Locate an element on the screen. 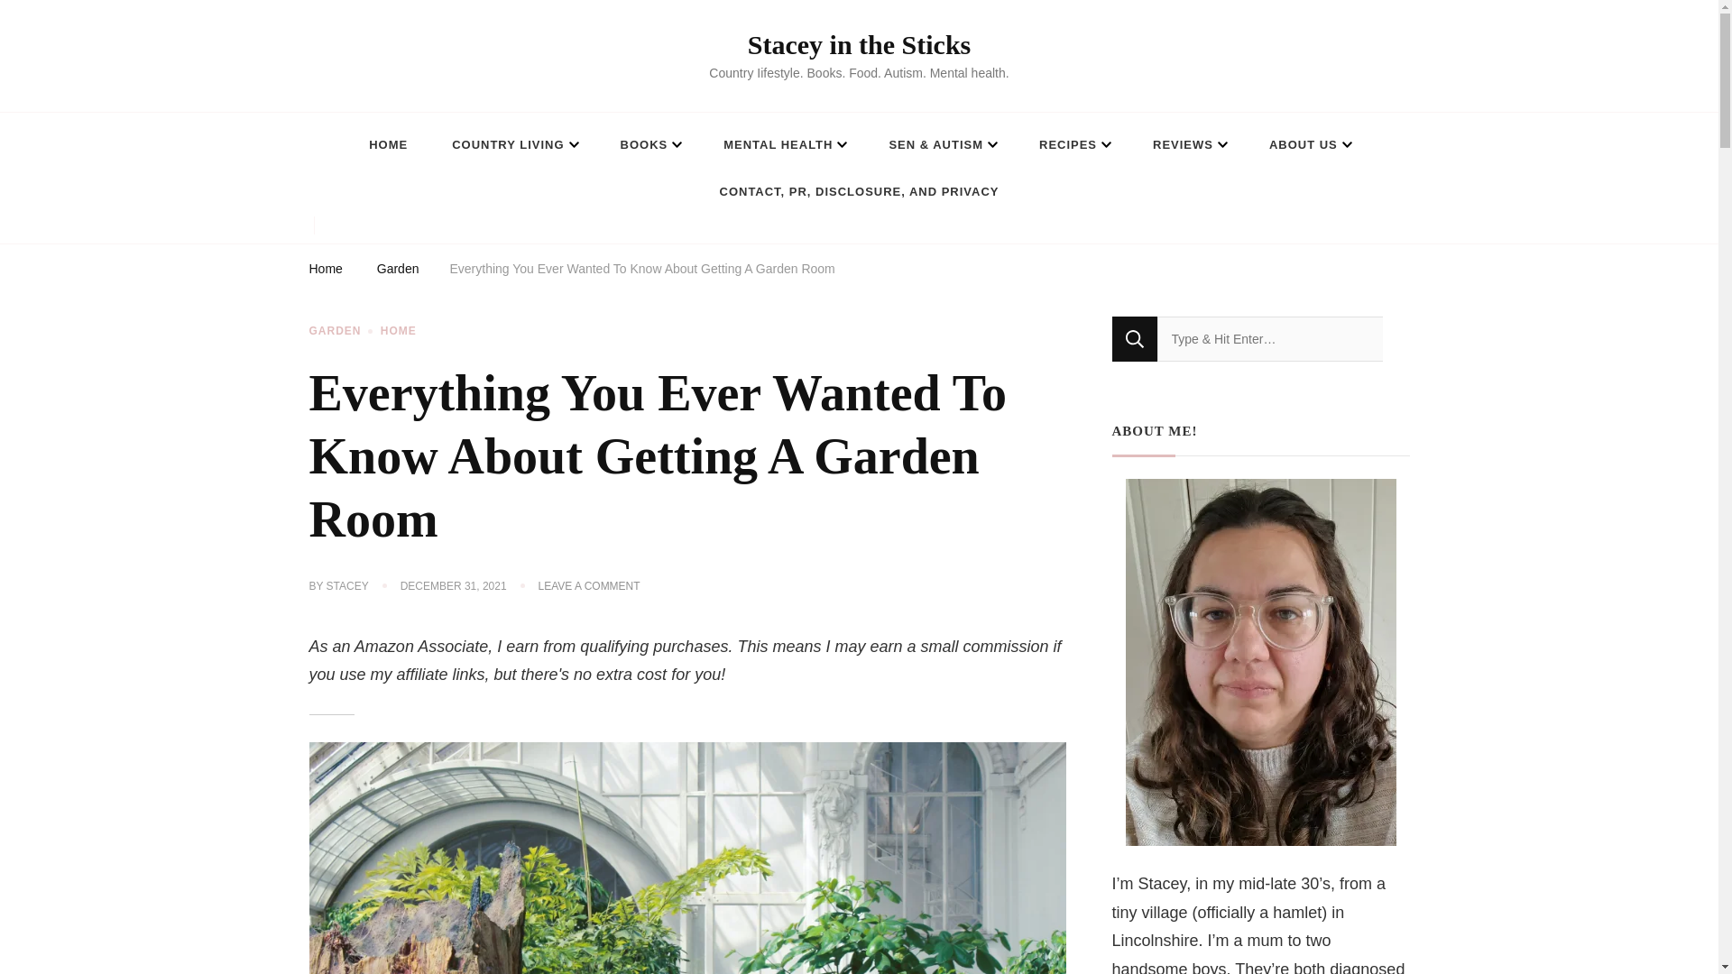 The width and height of the screenshot is (1732, 974). BOOKS is located at coordinates (649, 144).